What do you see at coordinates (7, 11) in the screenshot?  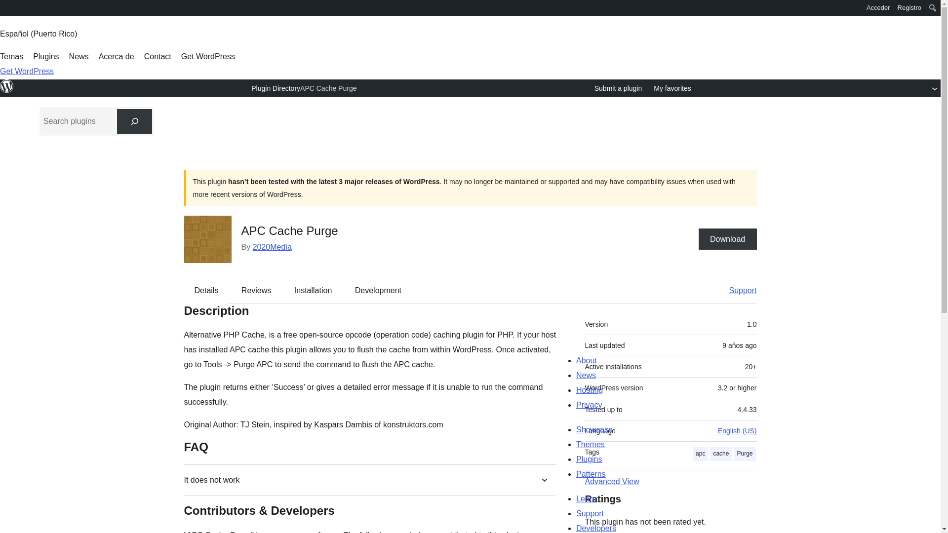 I see `WordPress.org` at bounding box center [7, 11].